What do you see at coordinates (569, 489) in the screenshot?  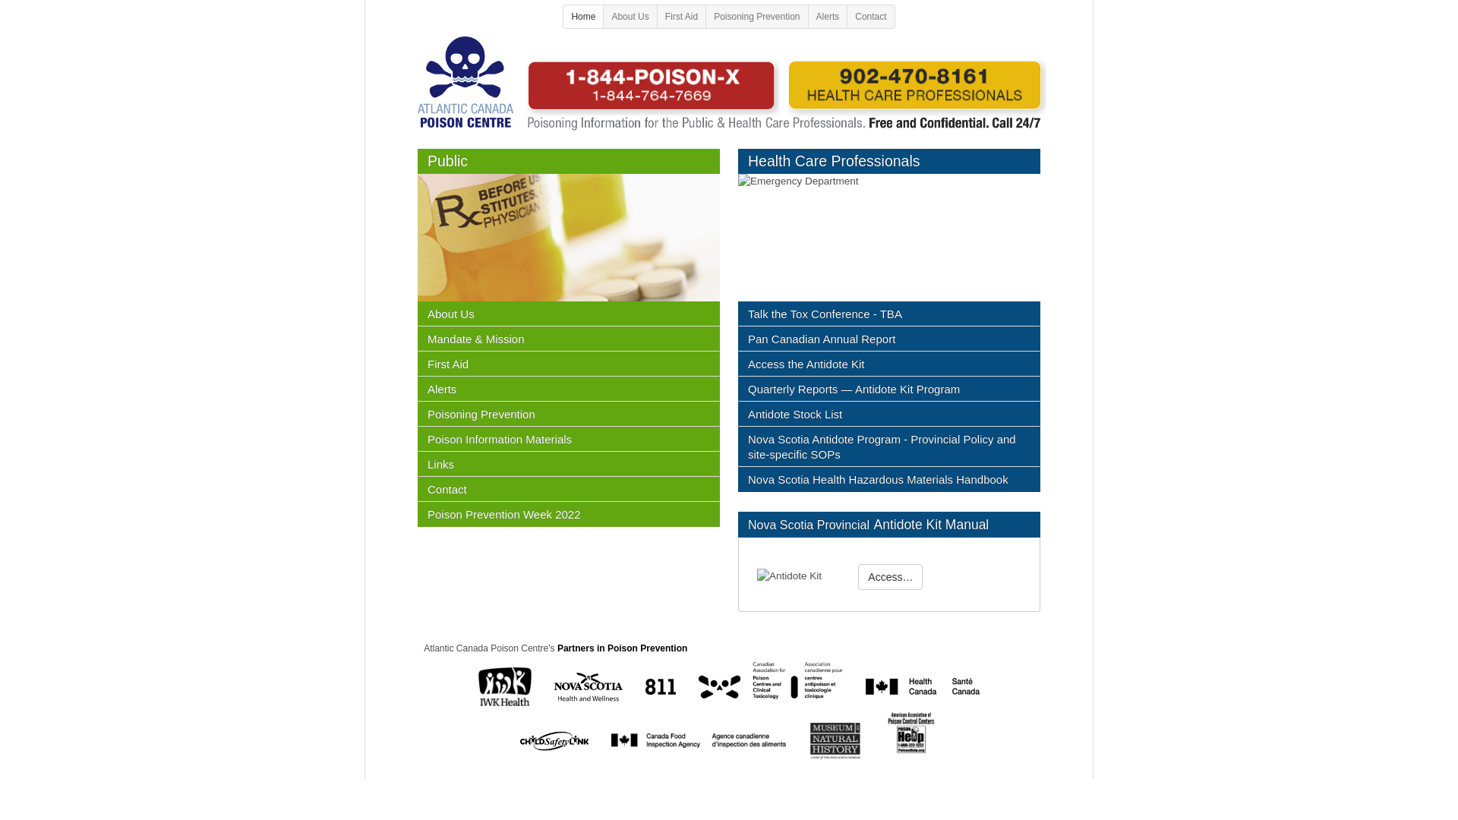 I see `Contact` at bounding box center [569, 489].